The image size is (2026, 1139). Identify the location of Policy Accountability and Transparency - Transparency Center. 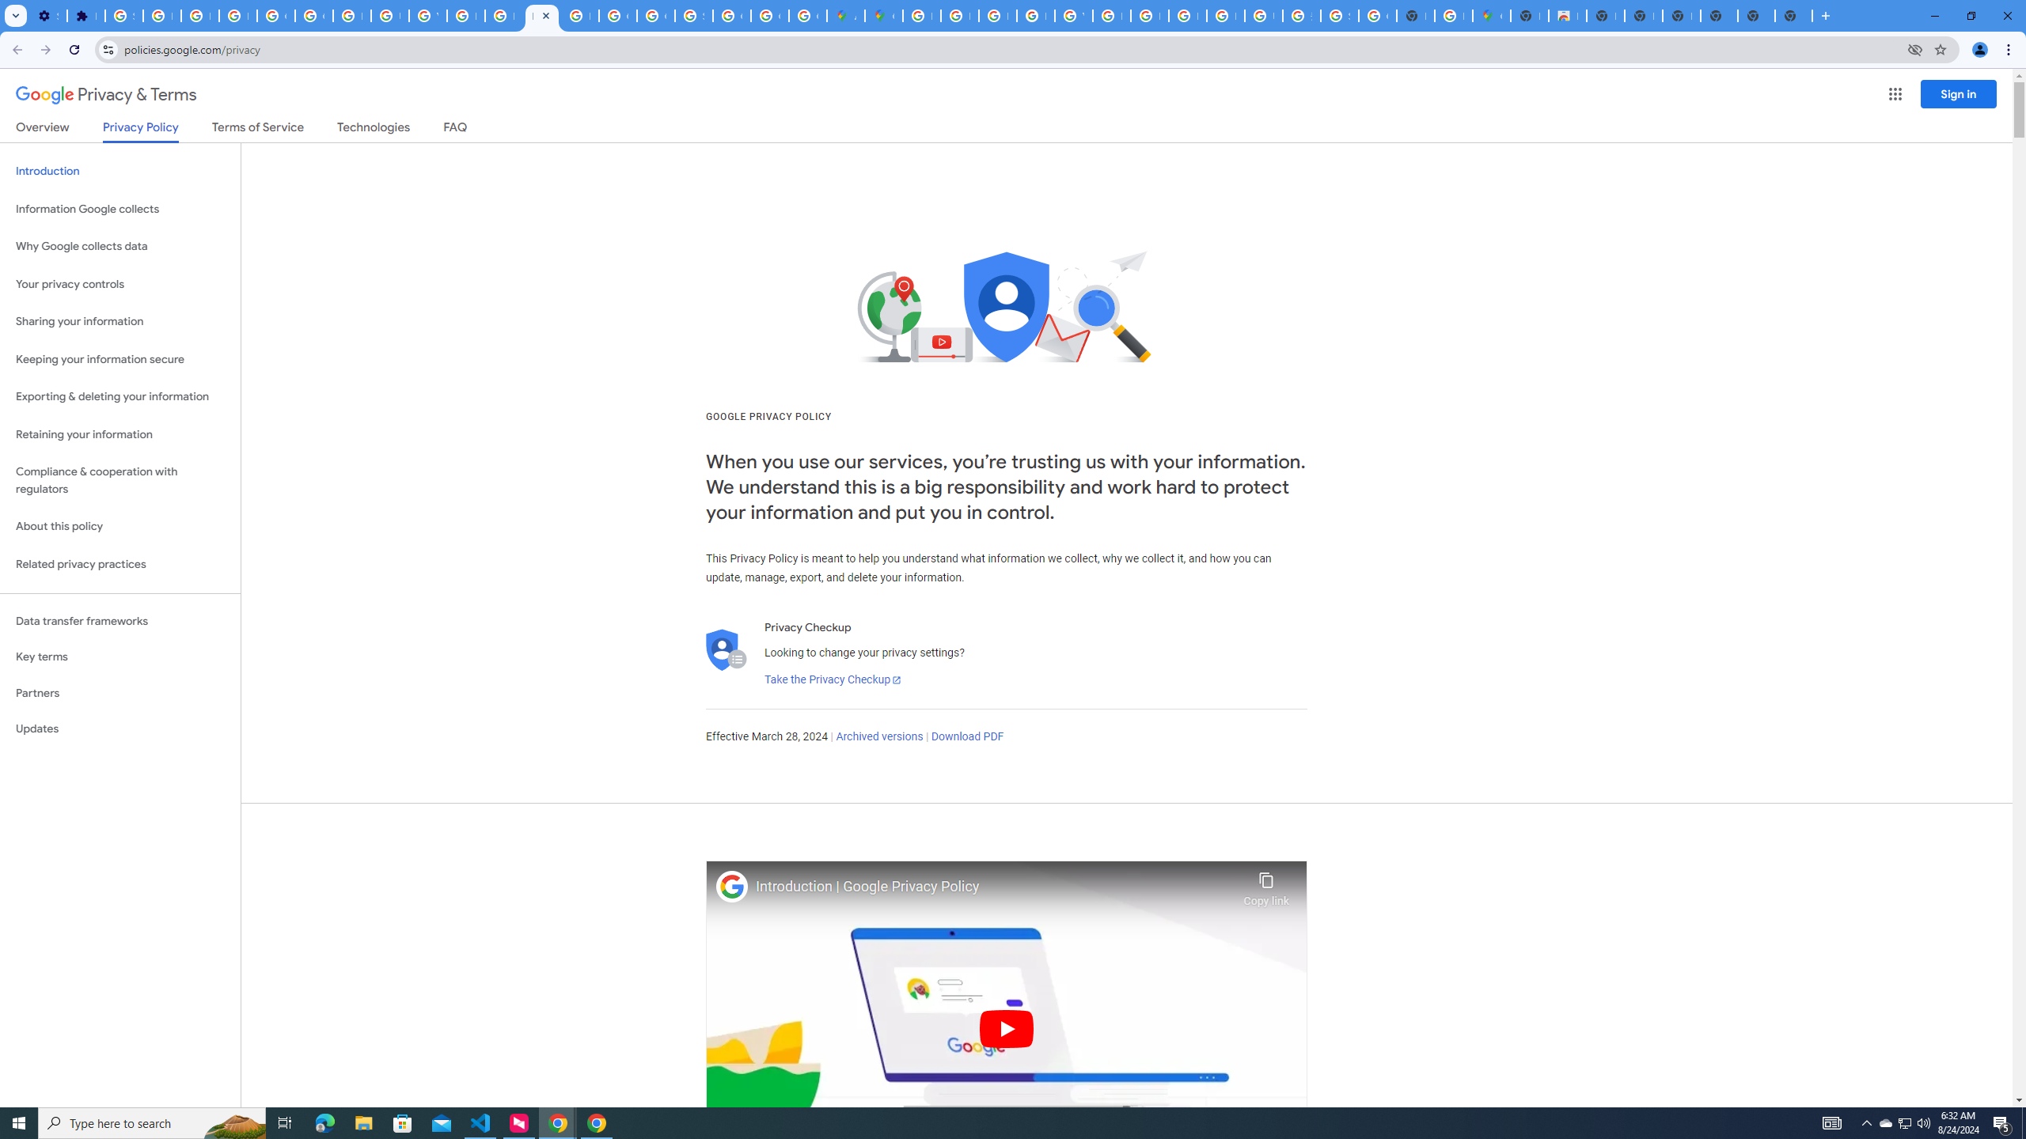
(921, 16).